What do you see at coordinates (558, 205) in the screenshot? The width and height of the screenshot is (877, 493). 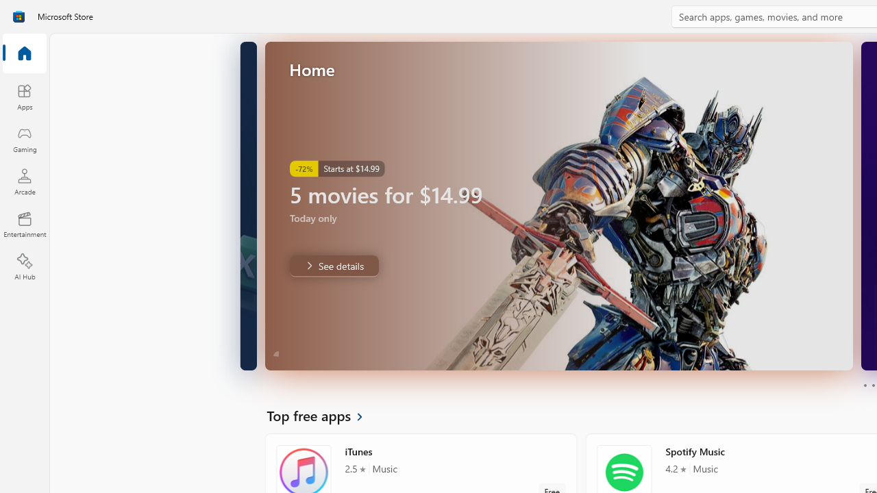 I see `AutomationID: Image` at bounding box center [558, 205].